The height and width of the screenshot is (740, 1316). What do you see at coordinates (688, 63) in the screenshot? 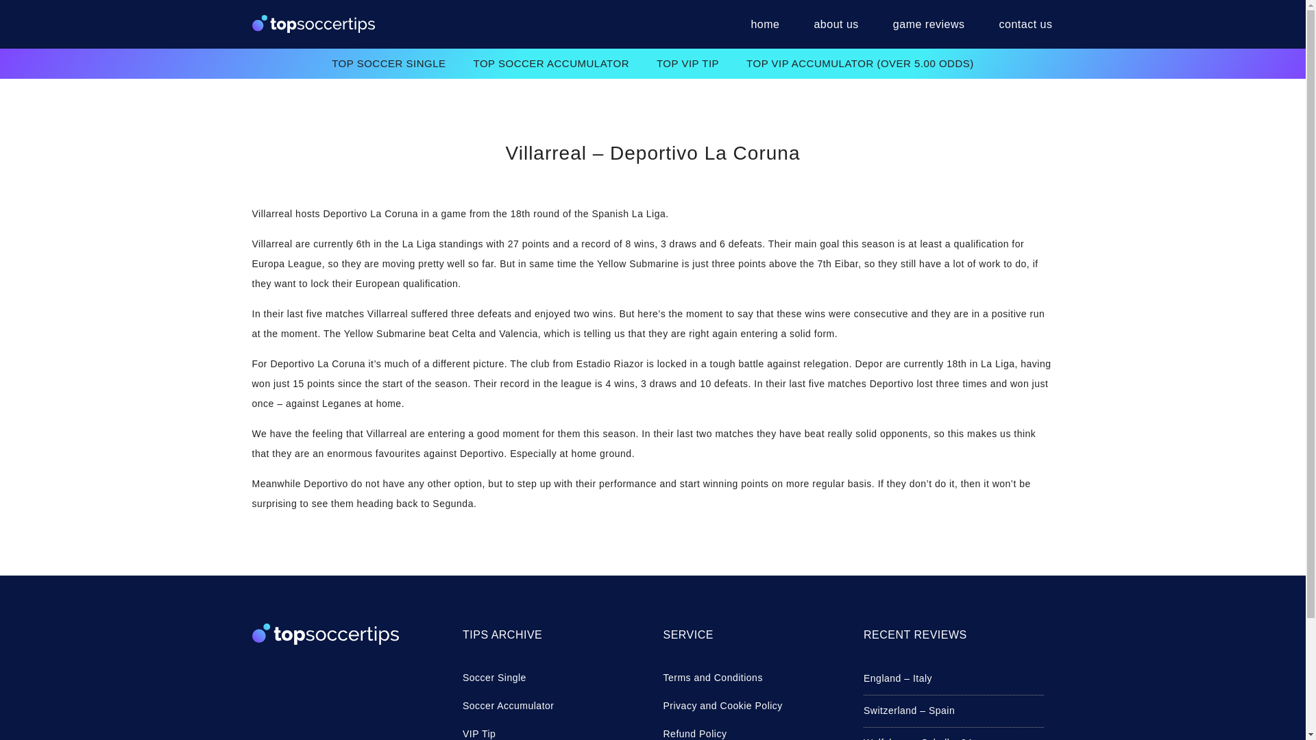
I see `TOP VIP TIP` at bounding box center [688, 63].